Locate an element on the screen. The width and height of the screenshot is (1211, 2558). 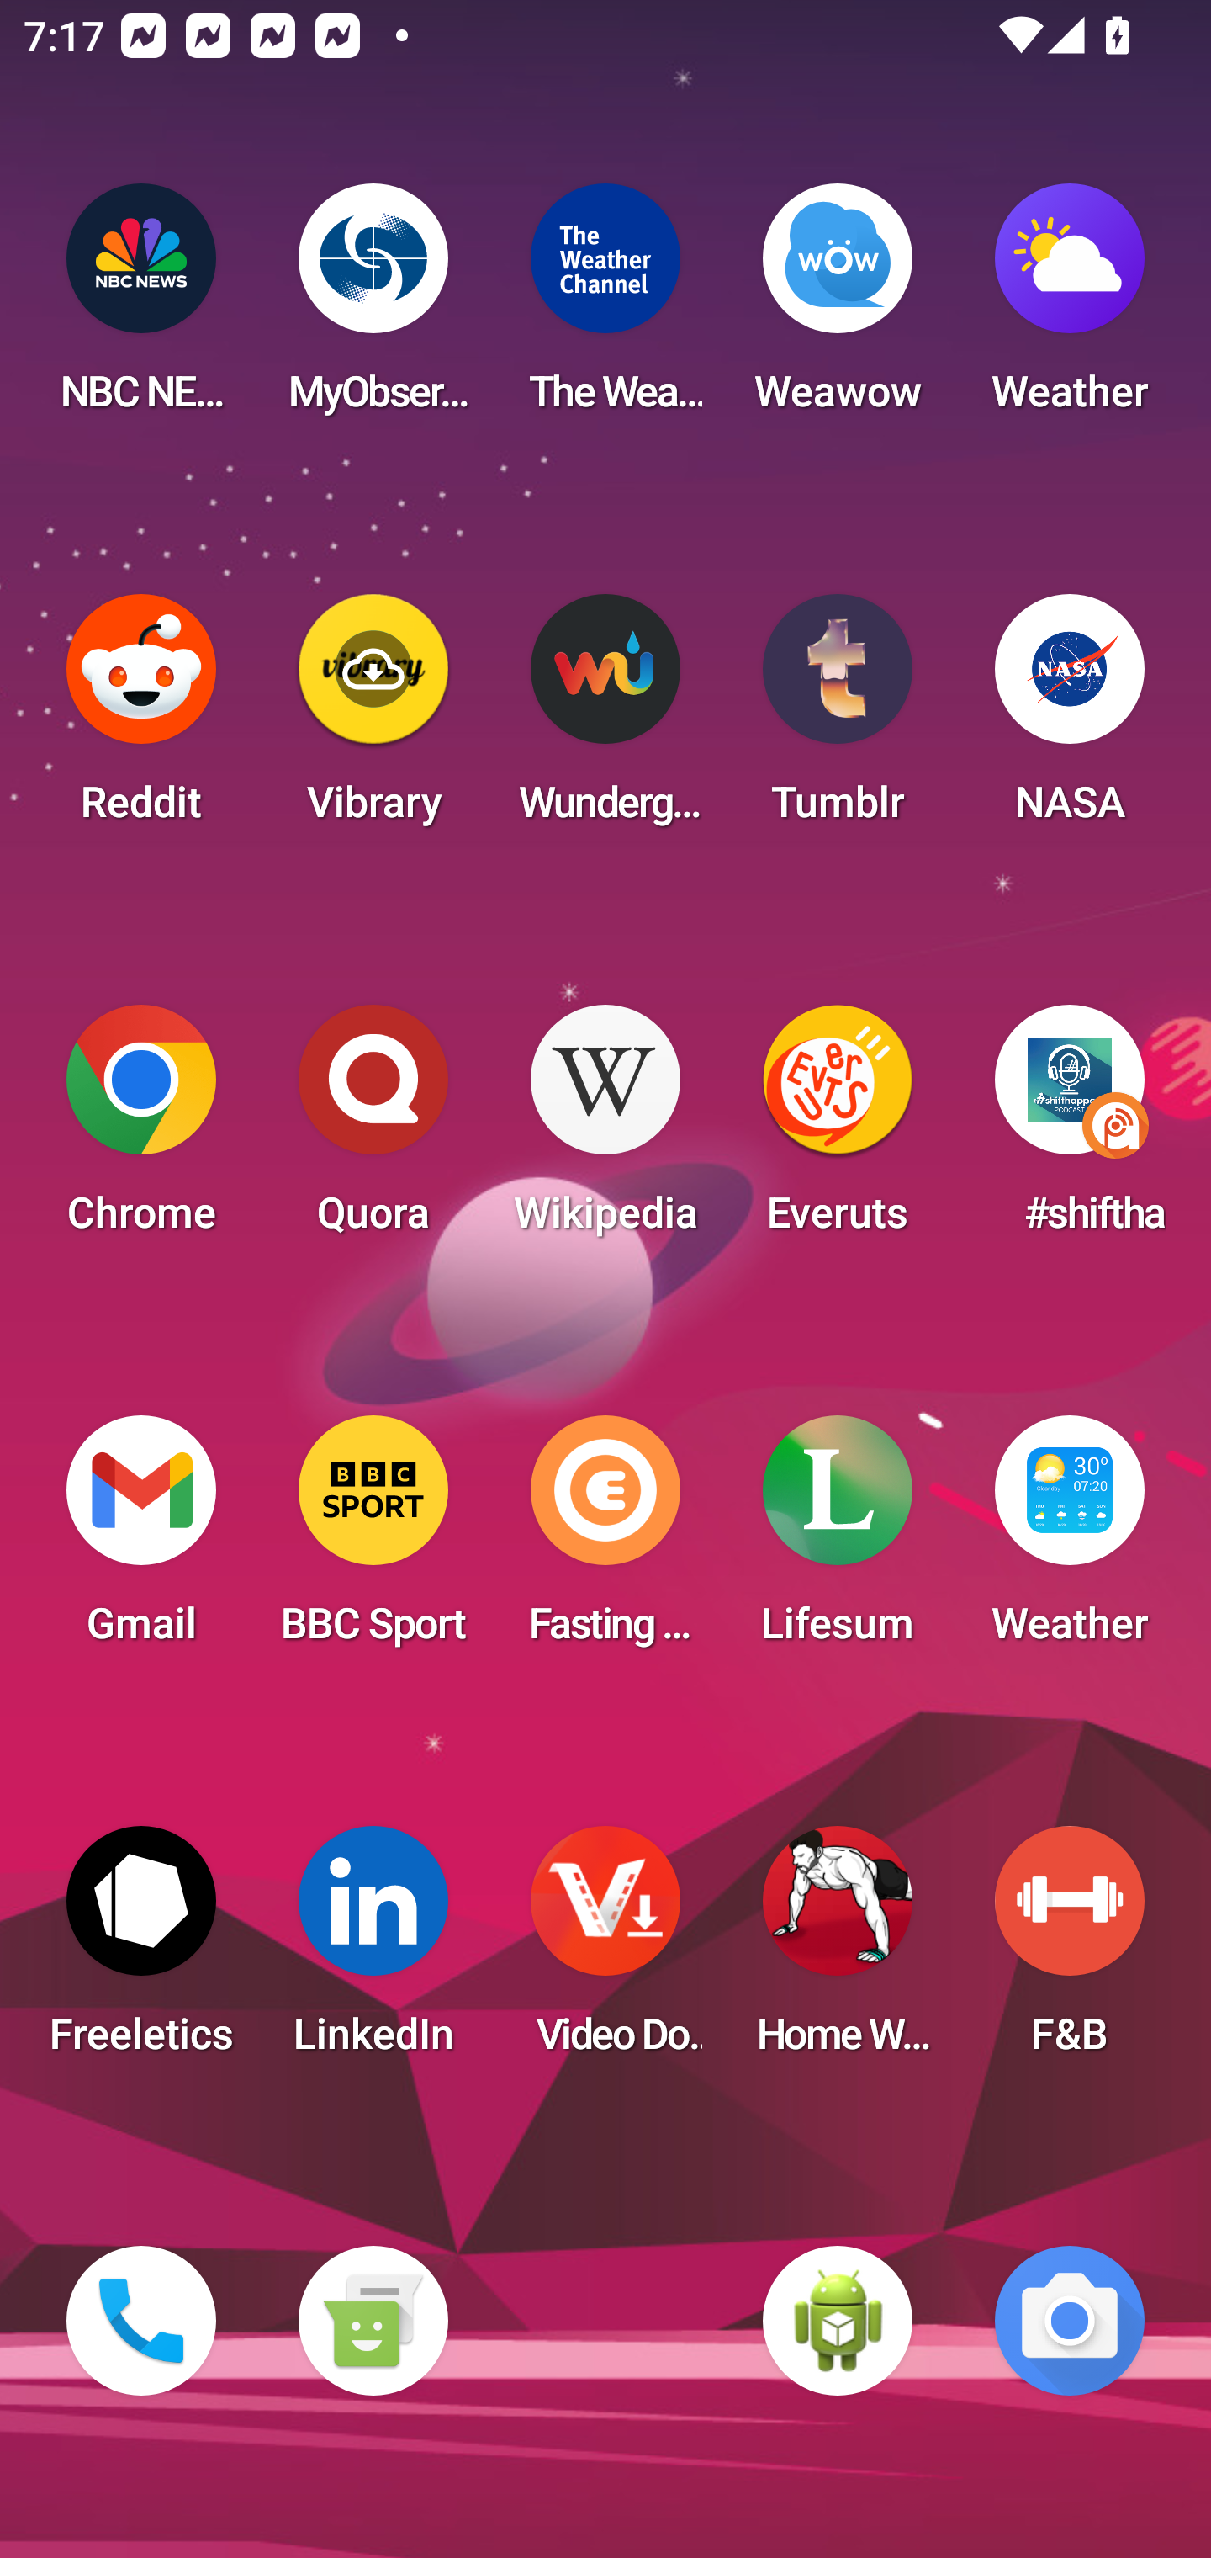
Phone is located at coordinates (141, 2321).